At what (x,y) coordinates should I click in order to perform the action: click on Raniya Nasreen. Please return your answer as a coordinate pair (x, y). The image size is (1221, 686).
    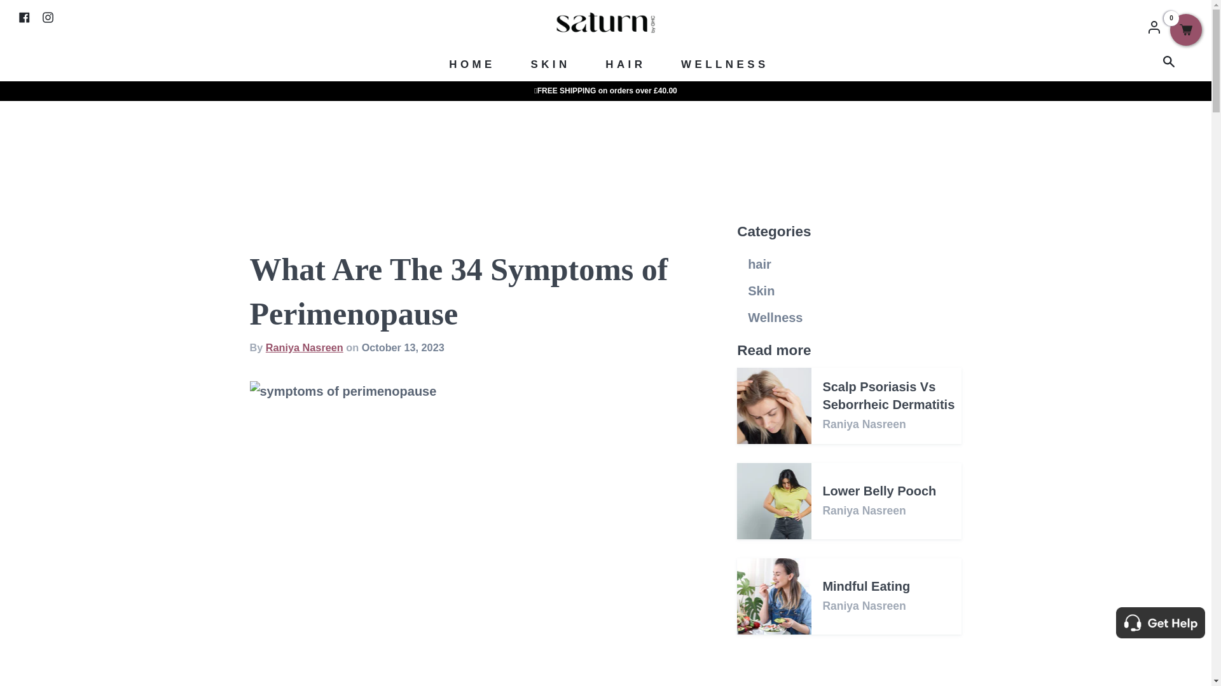
    Looking at the image, I should click on (305, 347).